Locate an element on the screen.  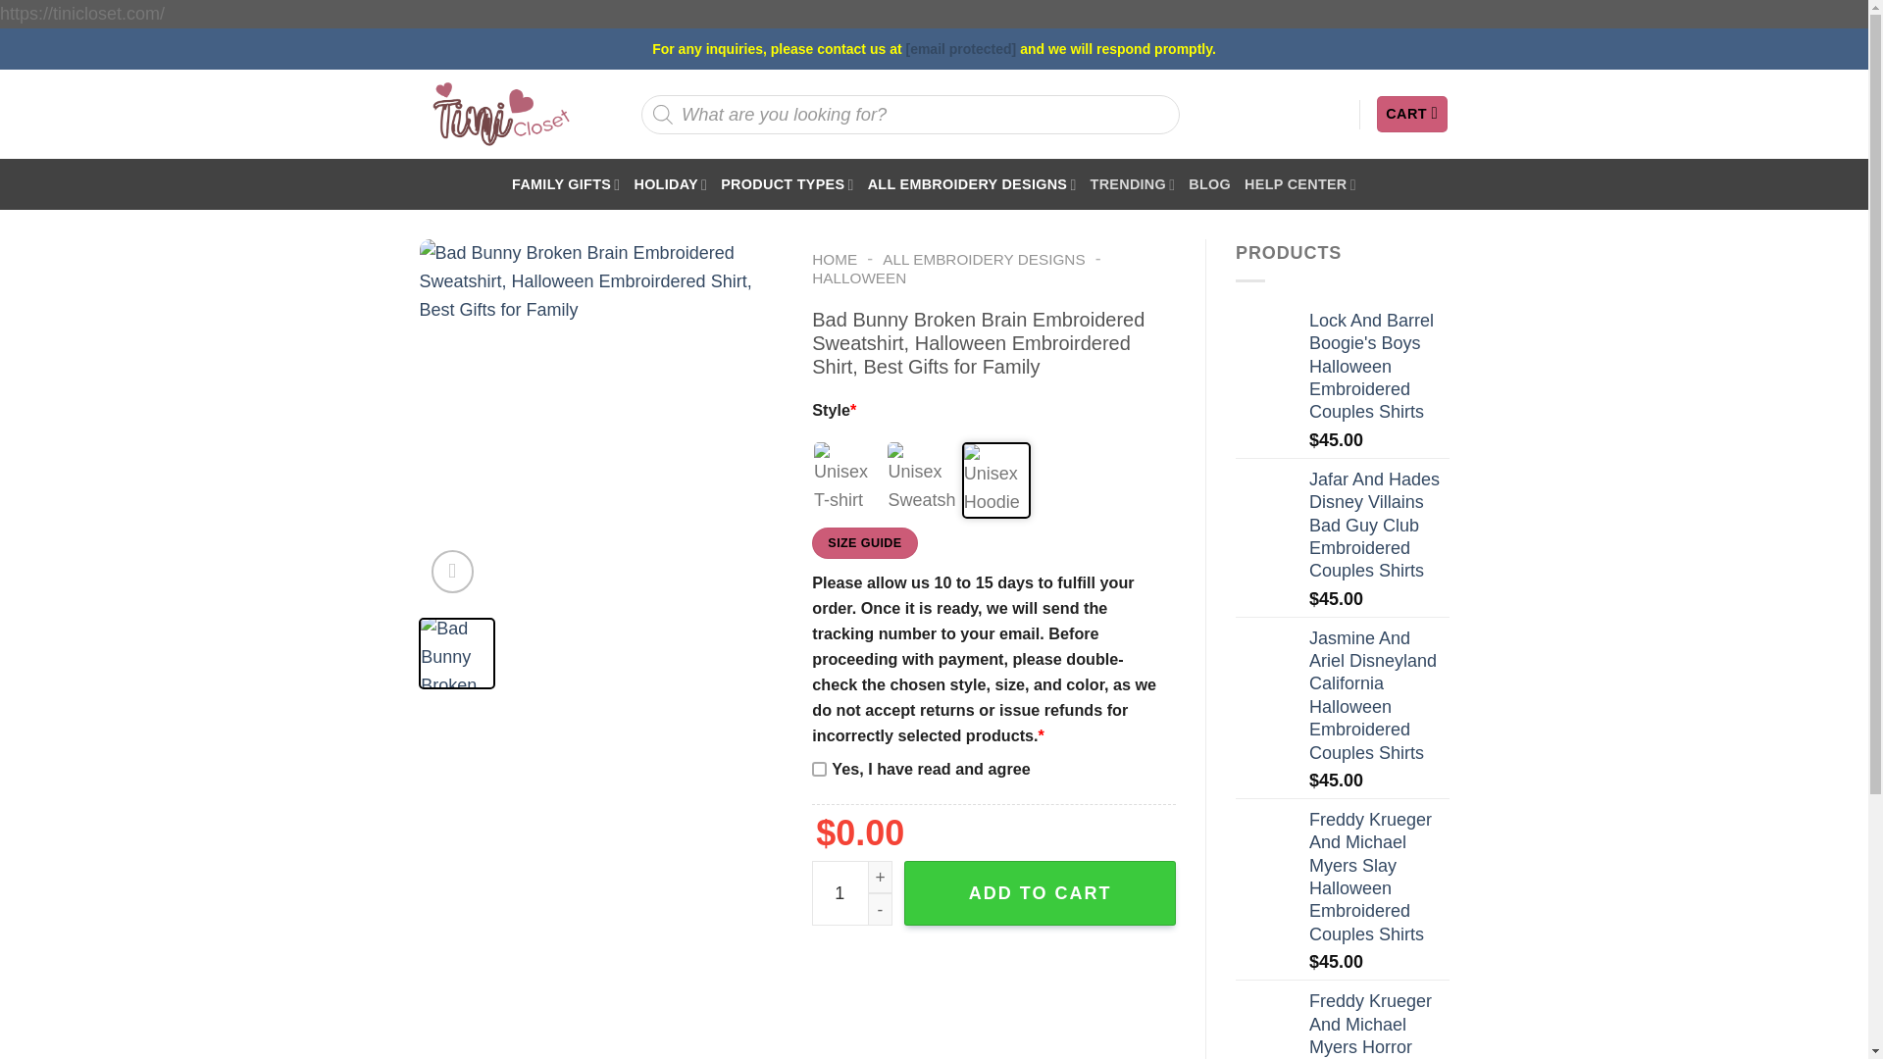
CART is located at coordinates (1412, 114).